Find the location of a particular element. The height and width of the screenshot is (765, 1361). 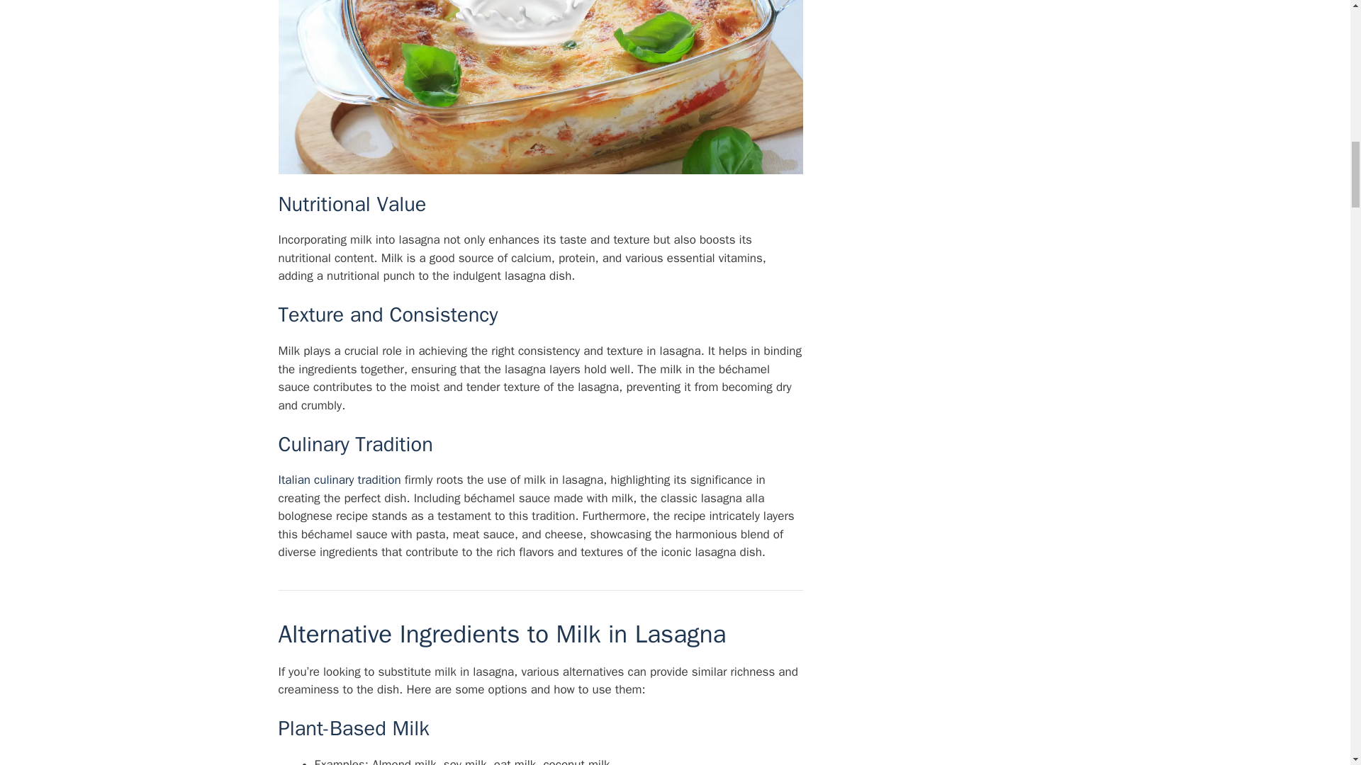

Italian culinary tradition is located at coordinates (339, 480).